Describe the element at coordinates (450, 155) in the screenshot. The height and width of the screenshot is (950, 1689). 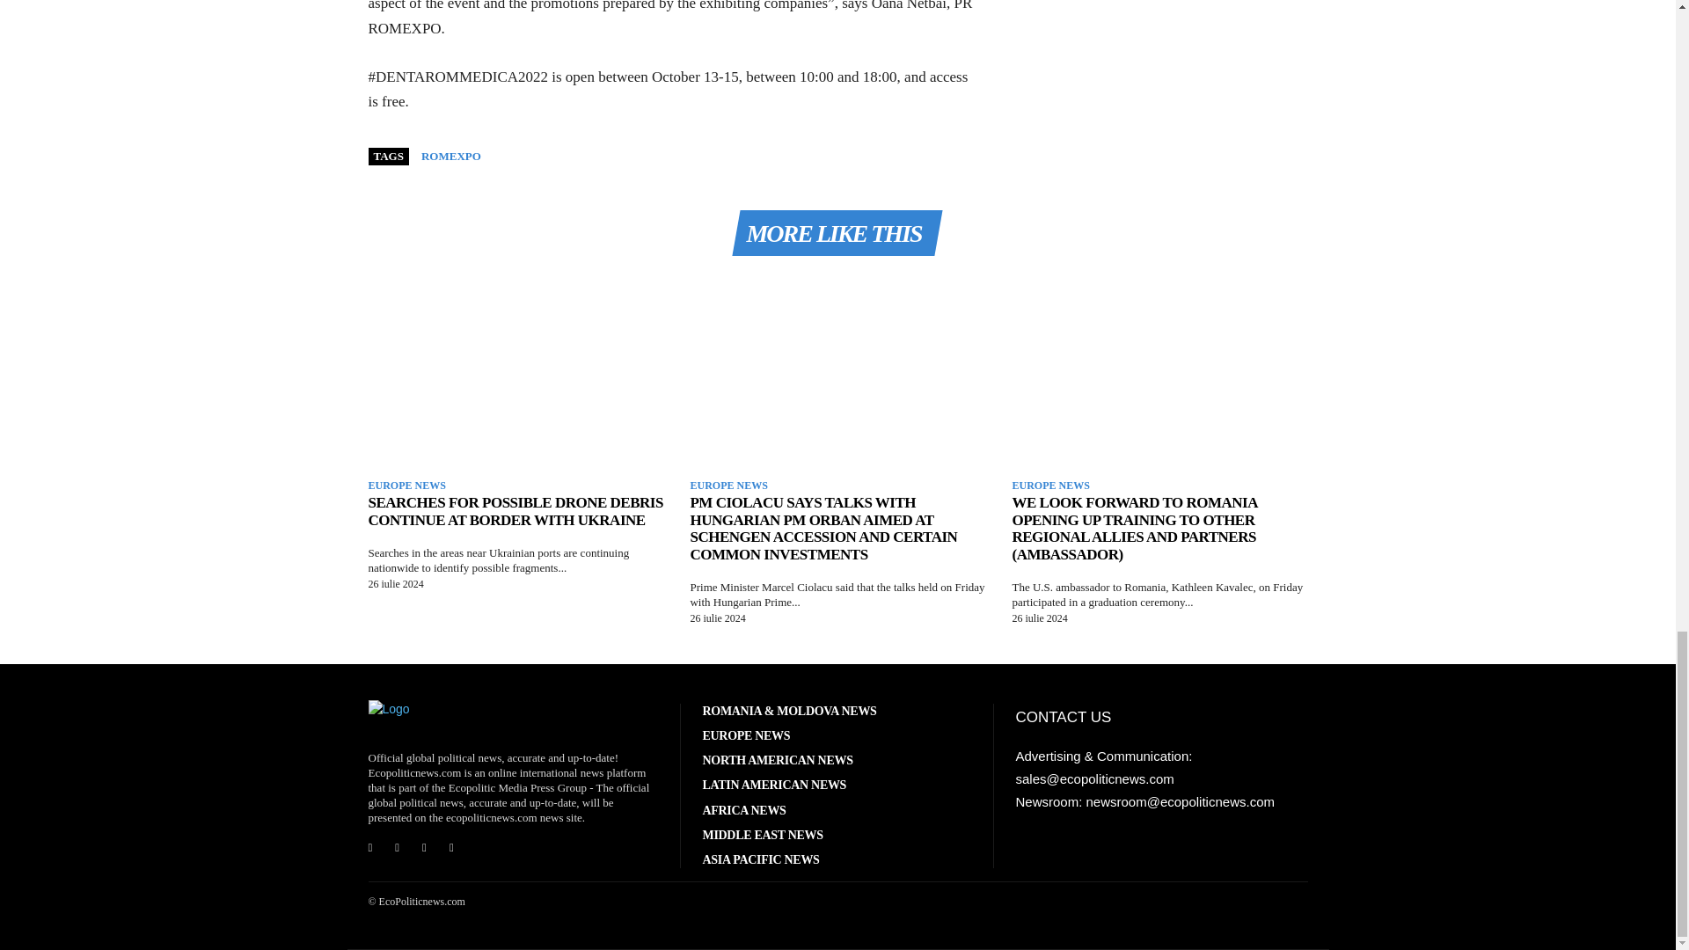
I see `ROMEXPO` at that location.